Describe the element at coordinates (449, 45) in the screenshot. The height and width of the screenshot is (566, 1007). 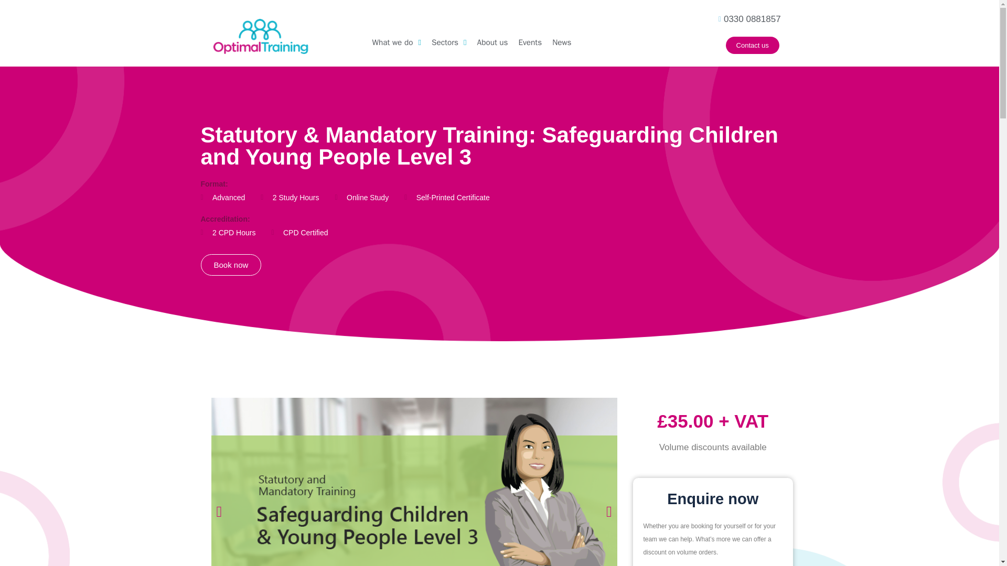
I see `Sectors` at that location.